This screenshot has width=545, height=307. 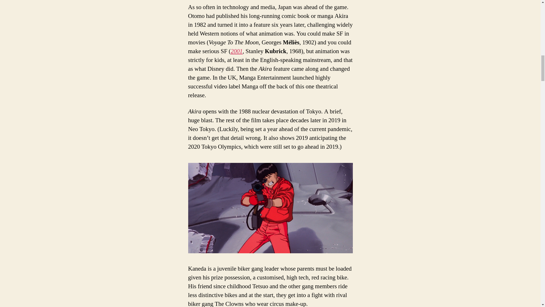 I want to click on 2001, so click(x=236, y=51).